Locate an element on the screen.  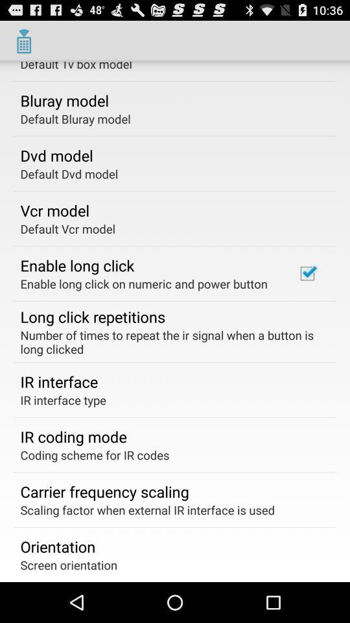
tap app next to the enable long click icon is located at coordinates (307, 273).